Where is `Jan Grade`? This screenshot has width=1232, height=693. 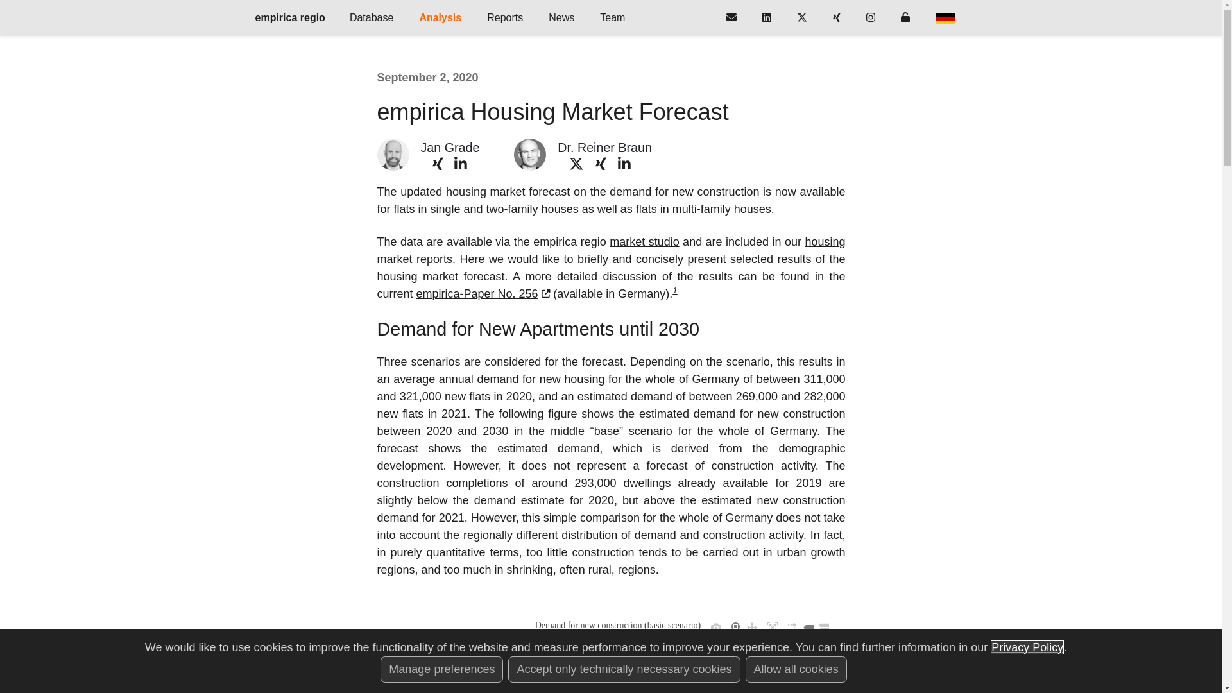
Jan Grade is located at coordinates (450, 148).